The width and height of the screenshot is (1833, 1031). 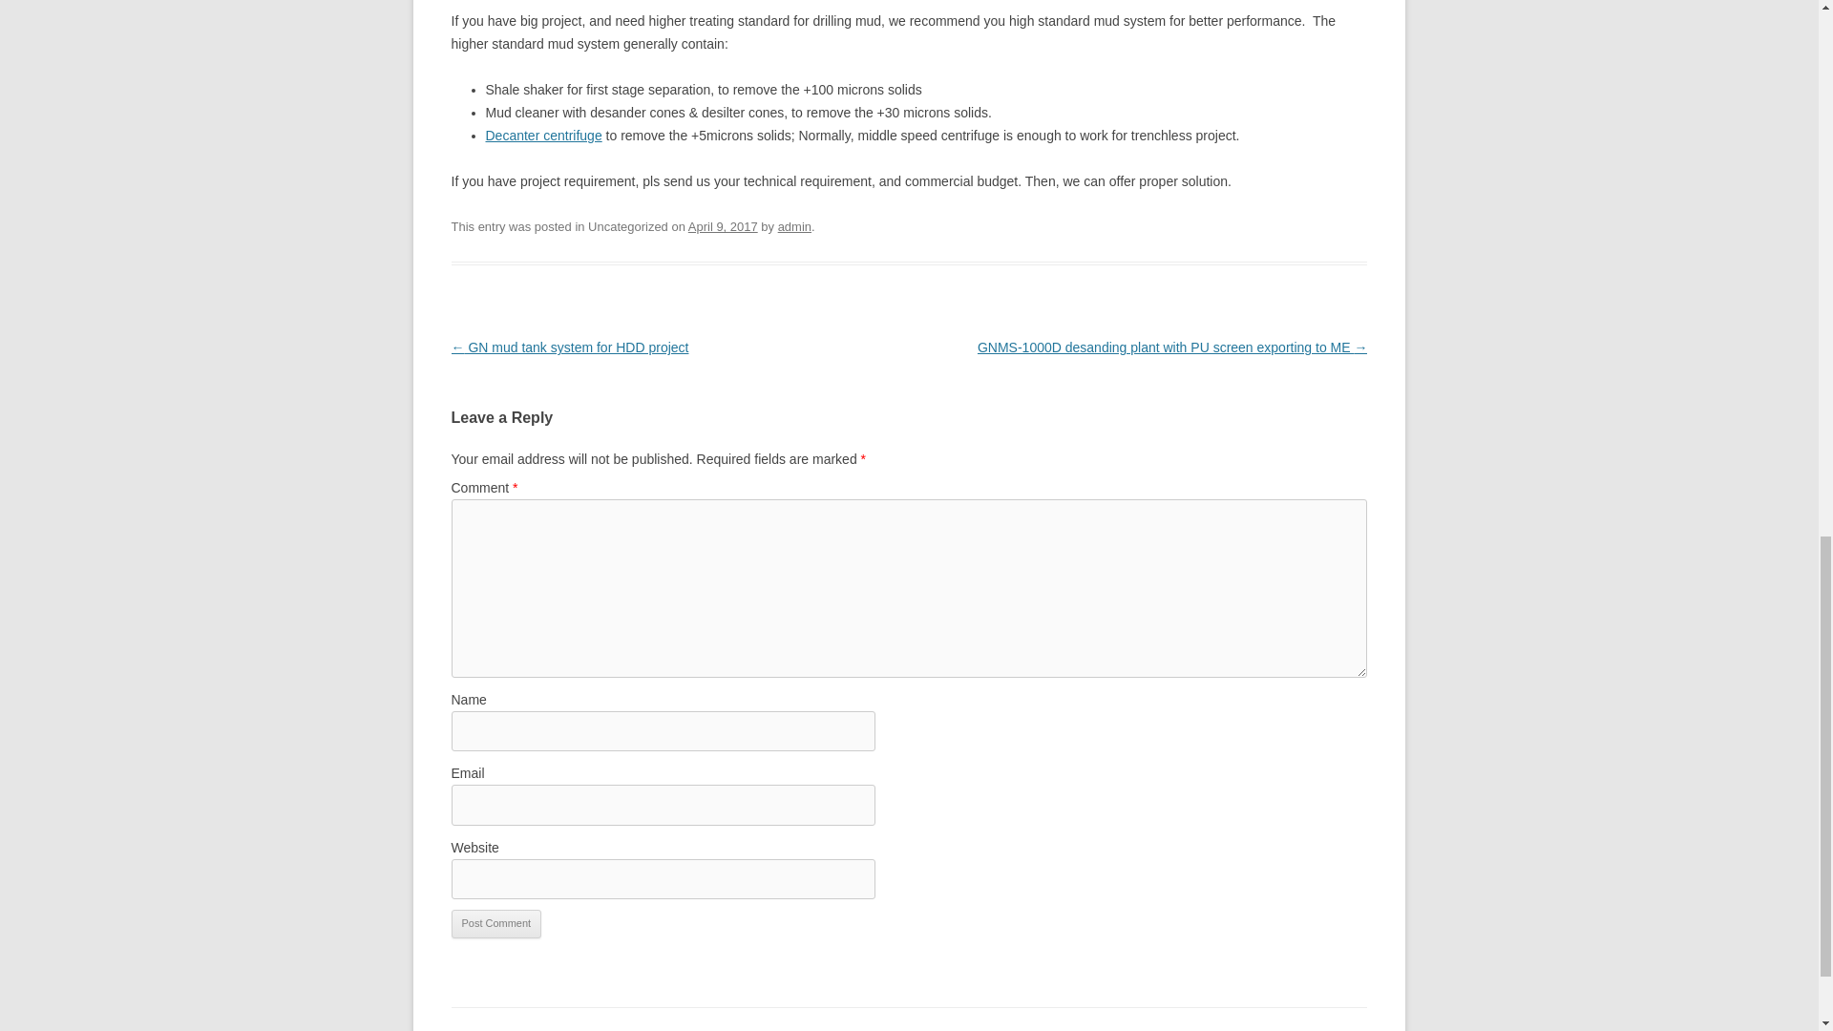 What do you see at coordinates (724, 227) in the screenshot?
I see `12:16 am` at bounding box center [724, 227].